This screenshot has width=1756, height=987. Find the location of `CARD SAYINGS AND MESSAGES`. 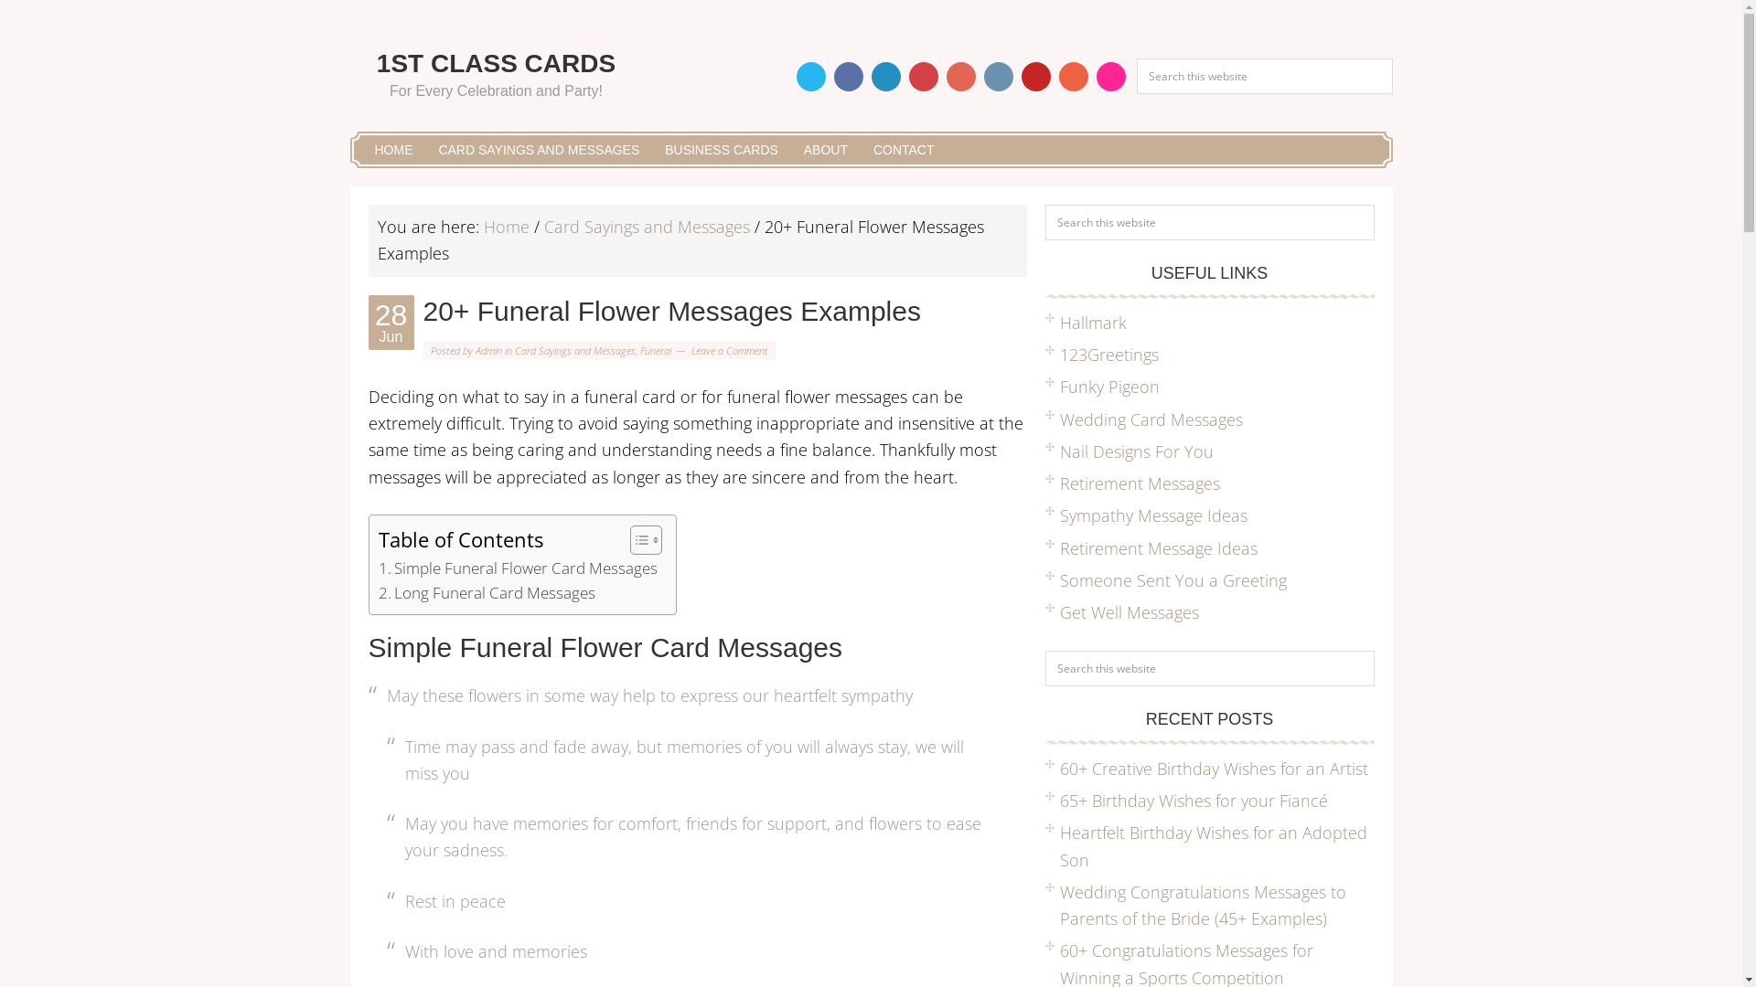

CARD SAYINGS AND MESSAGES is located at coordinates (539, 150).